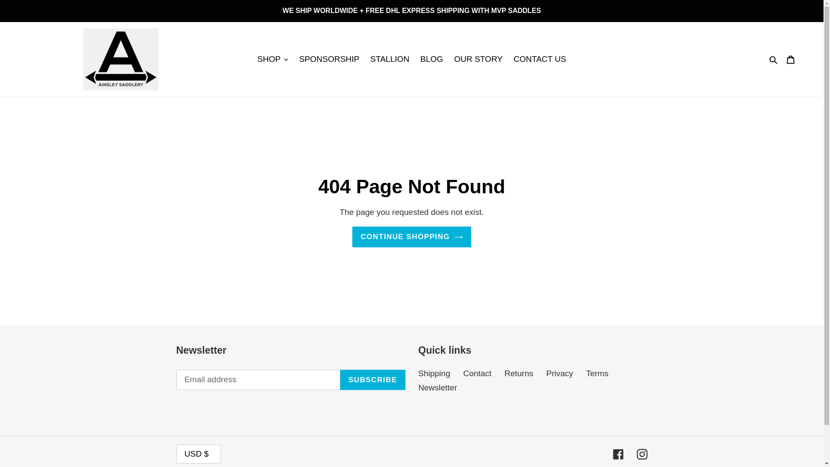  I want to click on OUR STORY, so click(478, 59).